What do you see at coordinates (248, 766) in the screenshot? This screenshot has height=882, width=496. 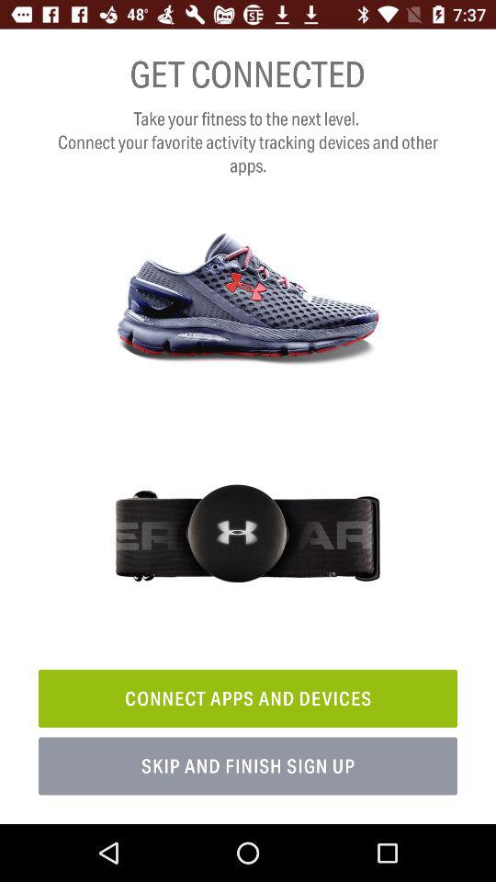 I see `turn off icon below the connect apps and item` at bounding box center [248, 766].